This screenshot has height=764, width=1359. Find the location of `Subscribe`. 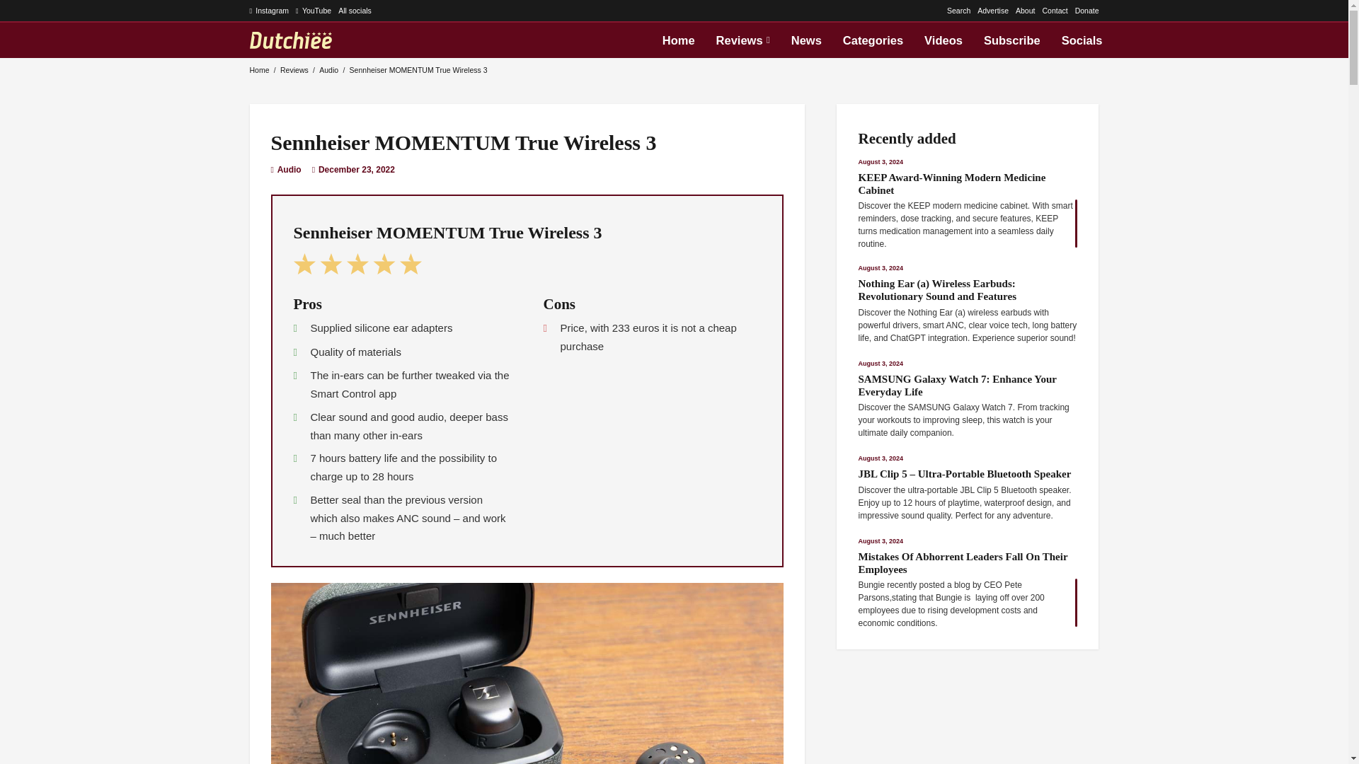

Subscribe is located at coordinates (1011, 40).